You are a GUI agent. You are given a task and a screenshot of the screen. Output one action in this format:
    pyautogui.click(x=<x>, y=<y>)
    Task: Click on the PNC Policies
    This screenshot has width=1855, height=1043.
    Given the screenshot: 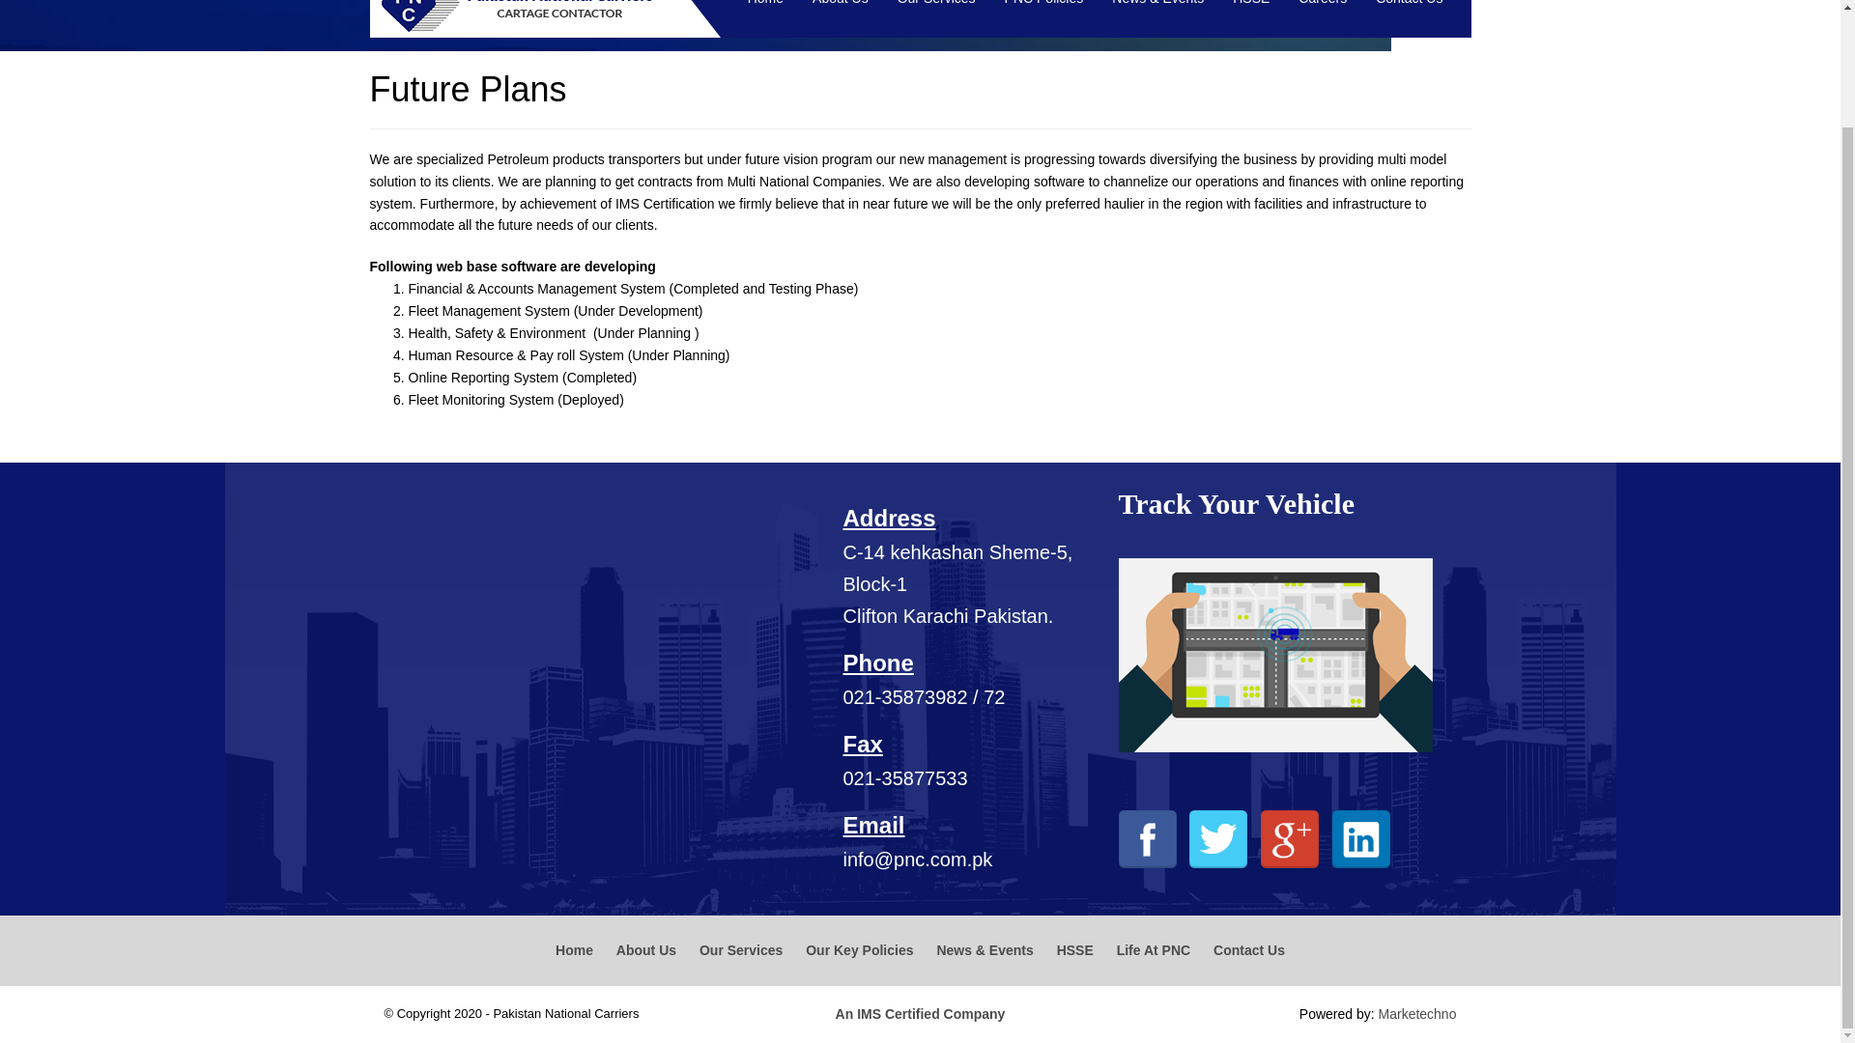 What is the action you would take?
    pyautogui.click(x=1043, y=15)
    